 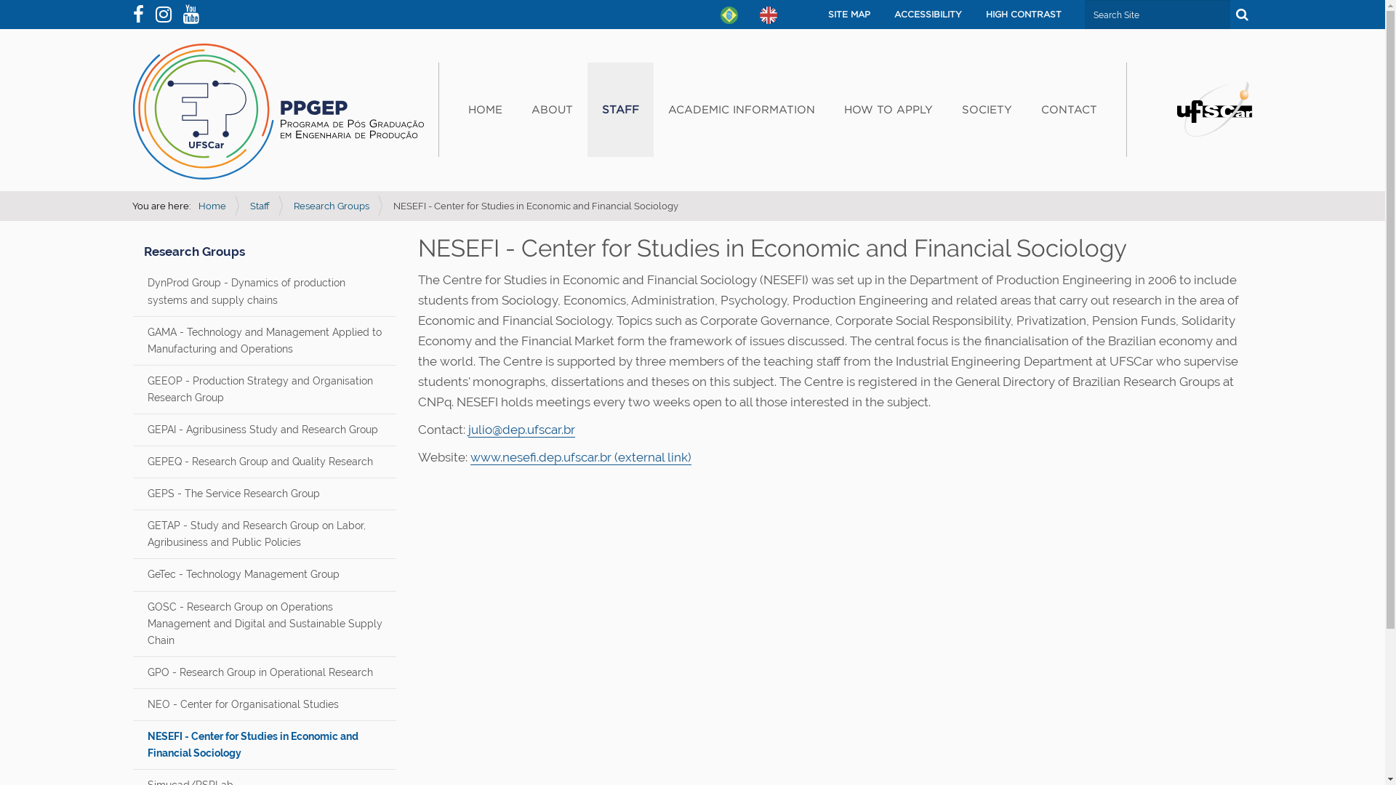 I want to click on English, so click(x=768, y=15).